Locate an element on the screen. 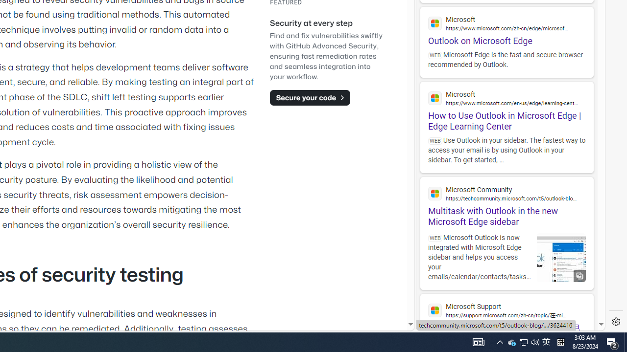 The height and width of the screenshot is (352, 627). Multitask with Outlook in the new Microsoft Edge sidebar is located at coordinates (506, 202).